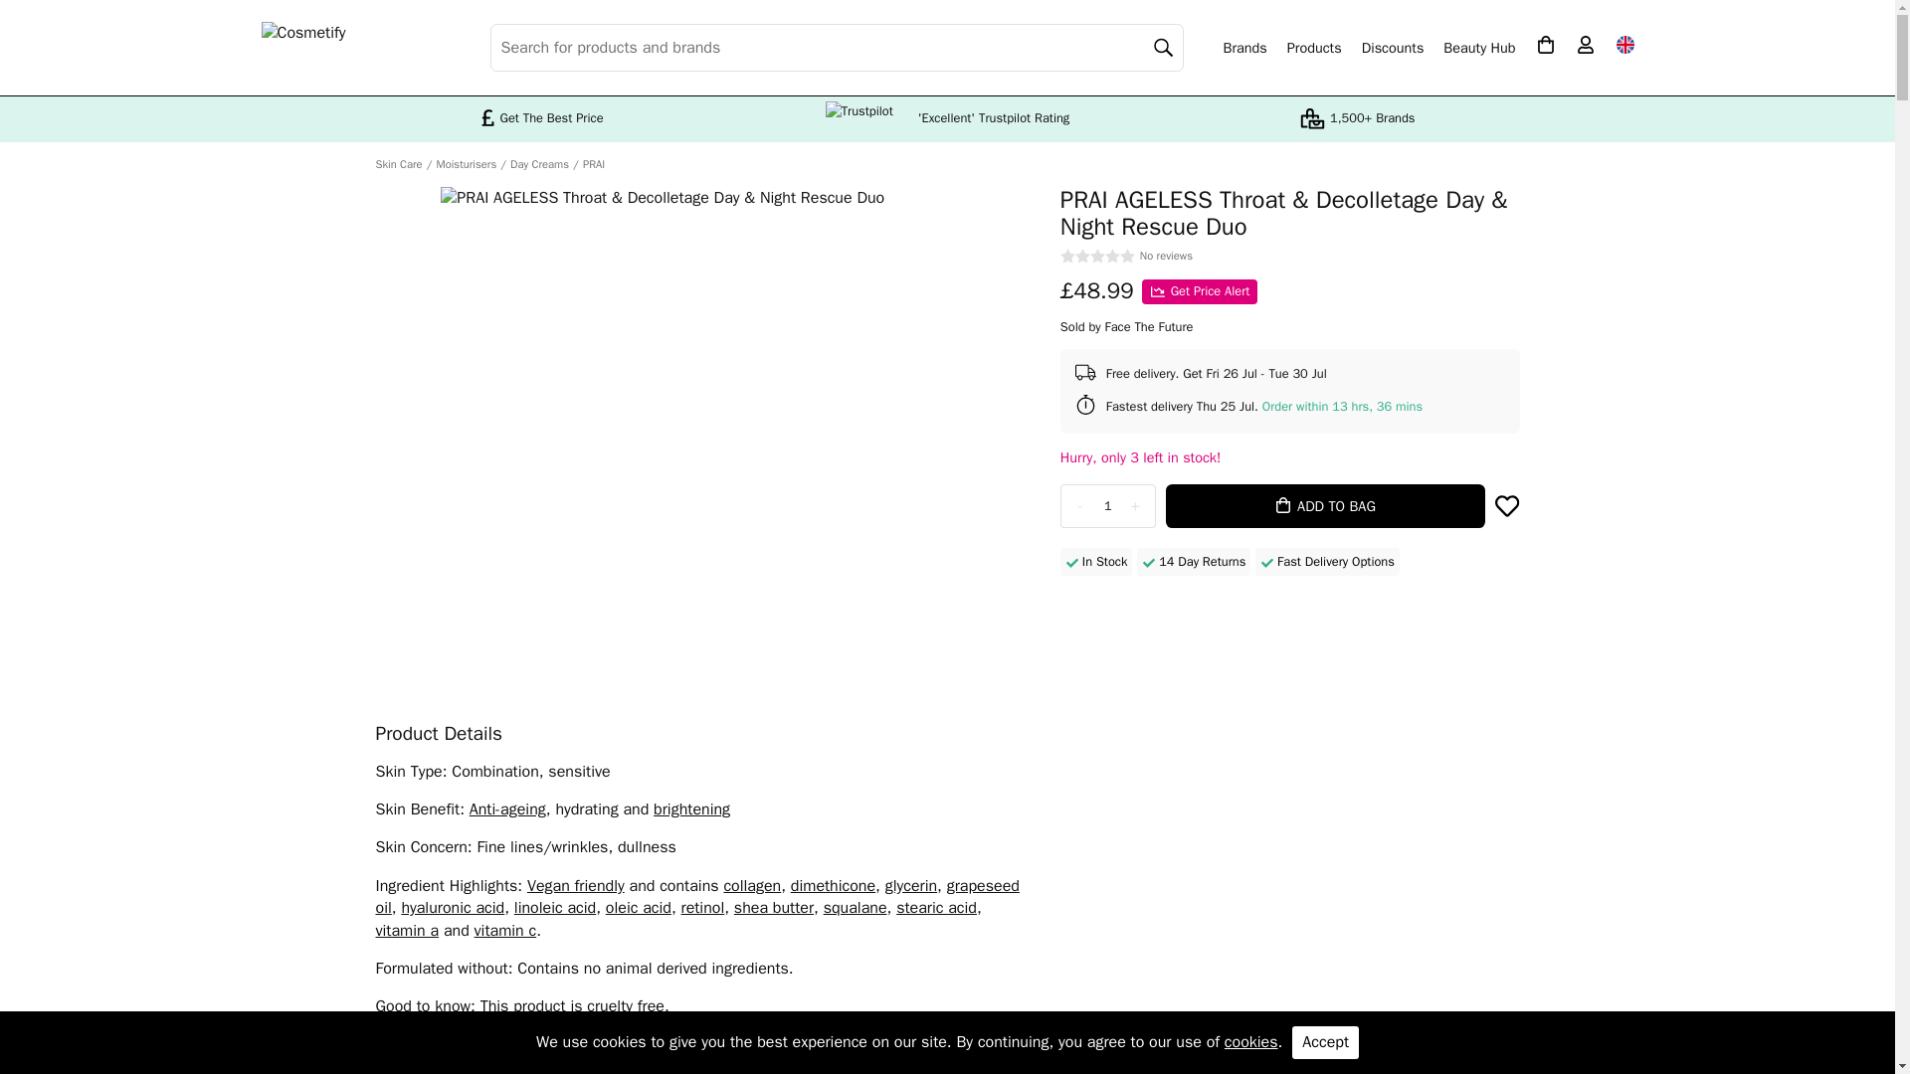 This screenshot has width=1910, height=1074. What do you see at coordinates (1315, 48) in the screenshot?
I see `Products` at bounding box center [1315, 48].